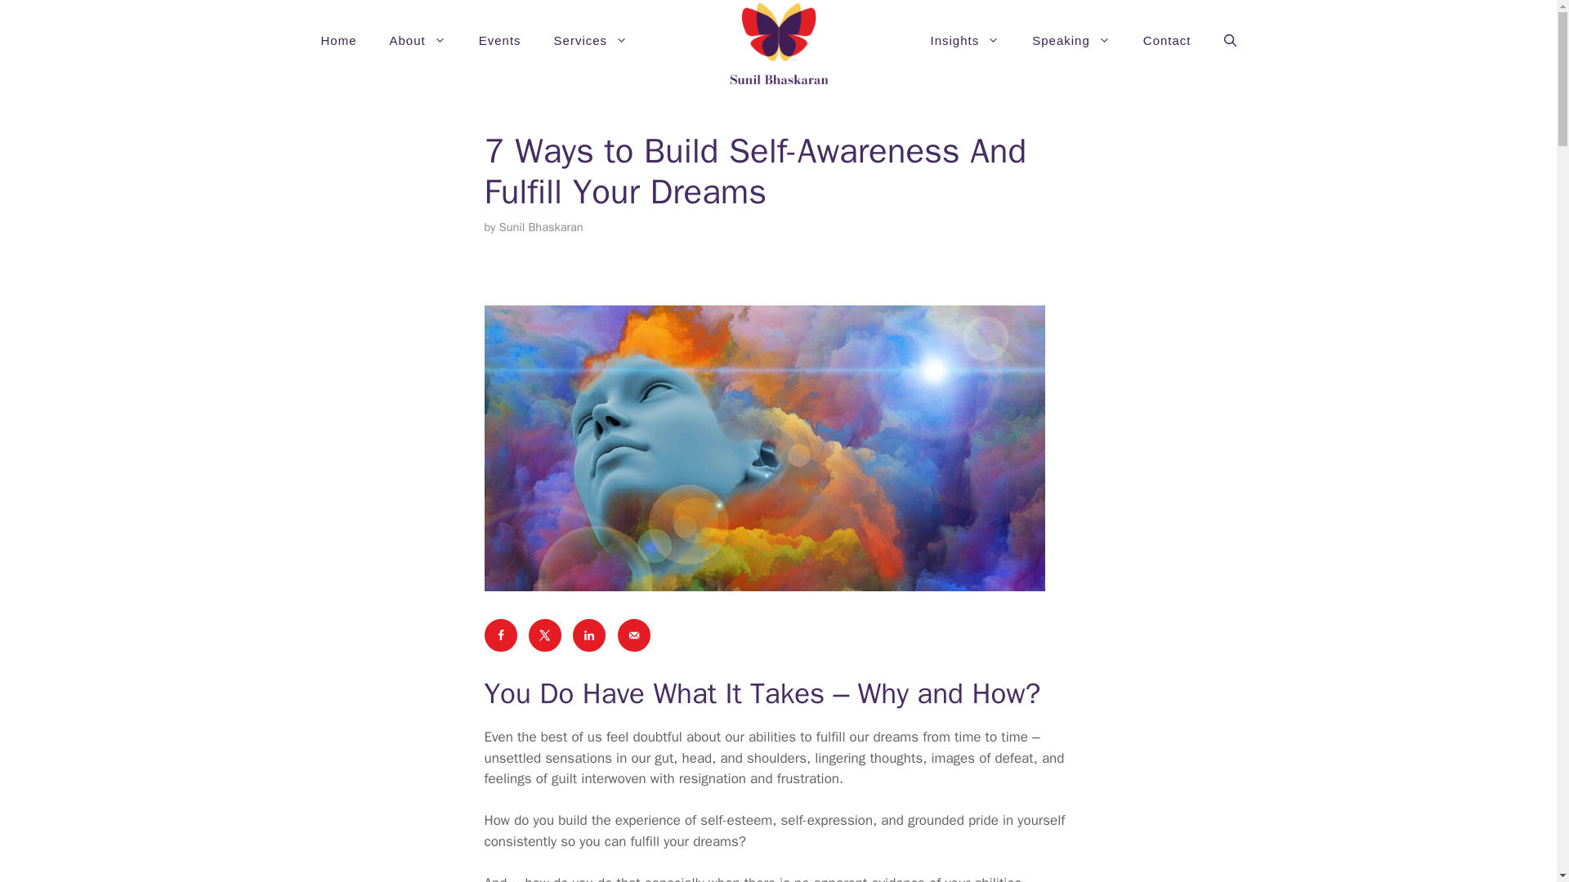 This screenshot has width=1569, height=882. What do you see at coordinates (545, 635) in the screenshot?
I see `Share on X` at bounding box center [545, 635].